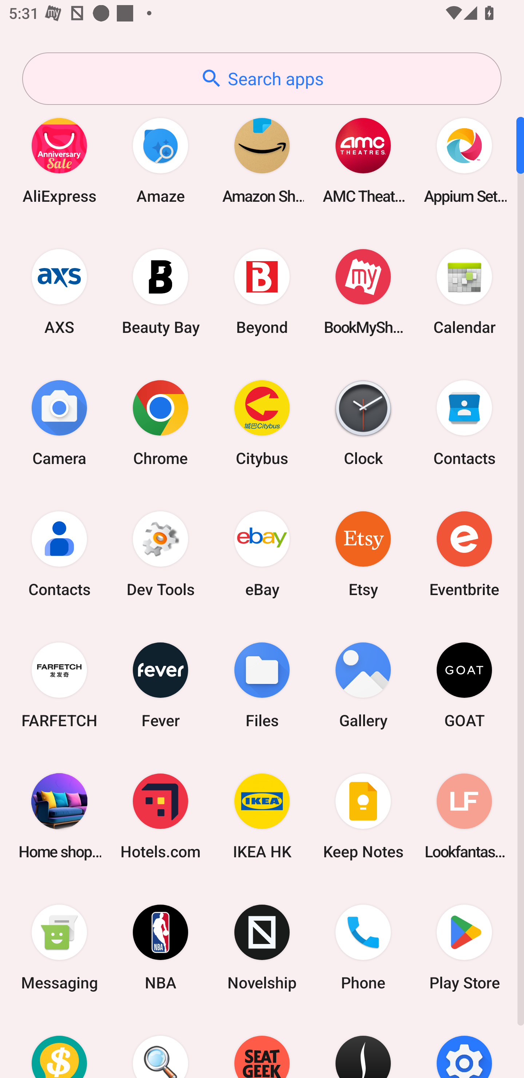  Describe the element at coordinates (160, 948) in the screenshot. I see `NBA` at that location.